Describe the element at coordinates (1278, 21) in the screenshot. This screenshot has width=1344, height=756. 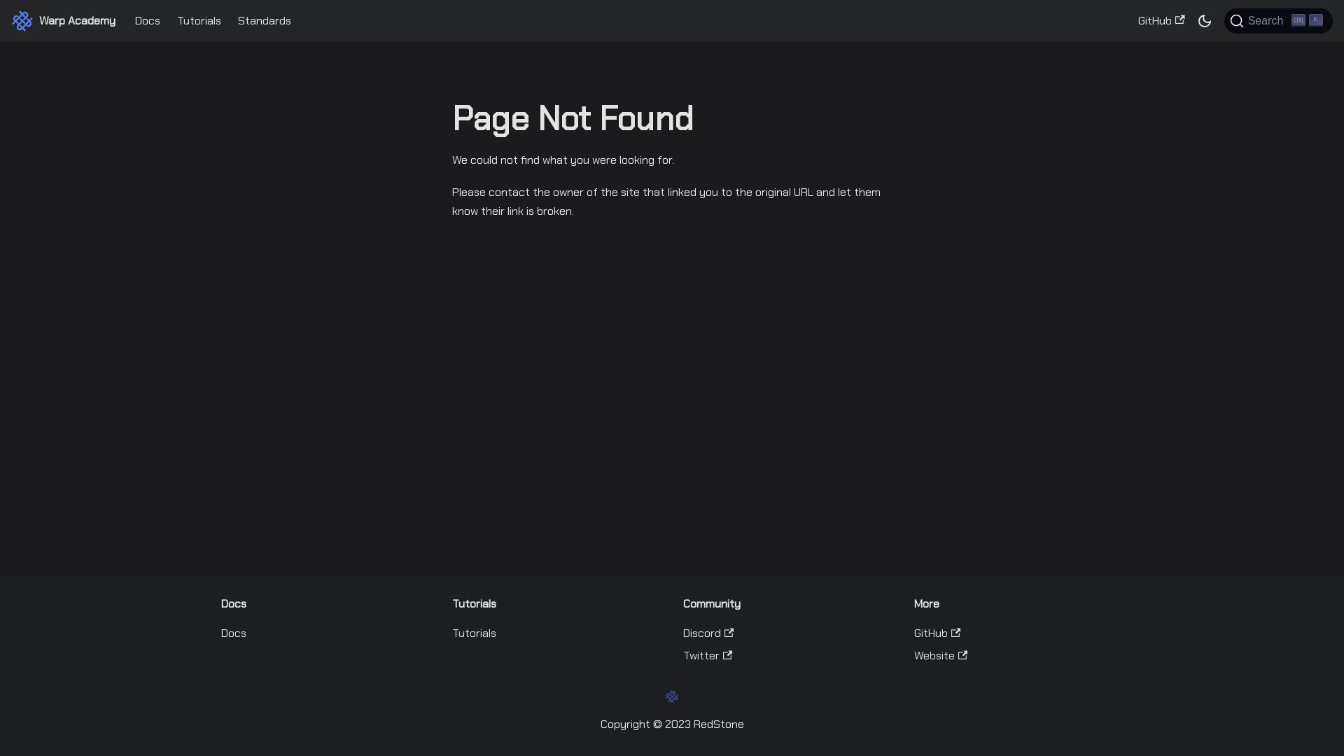
I see `Search
K` at that location.